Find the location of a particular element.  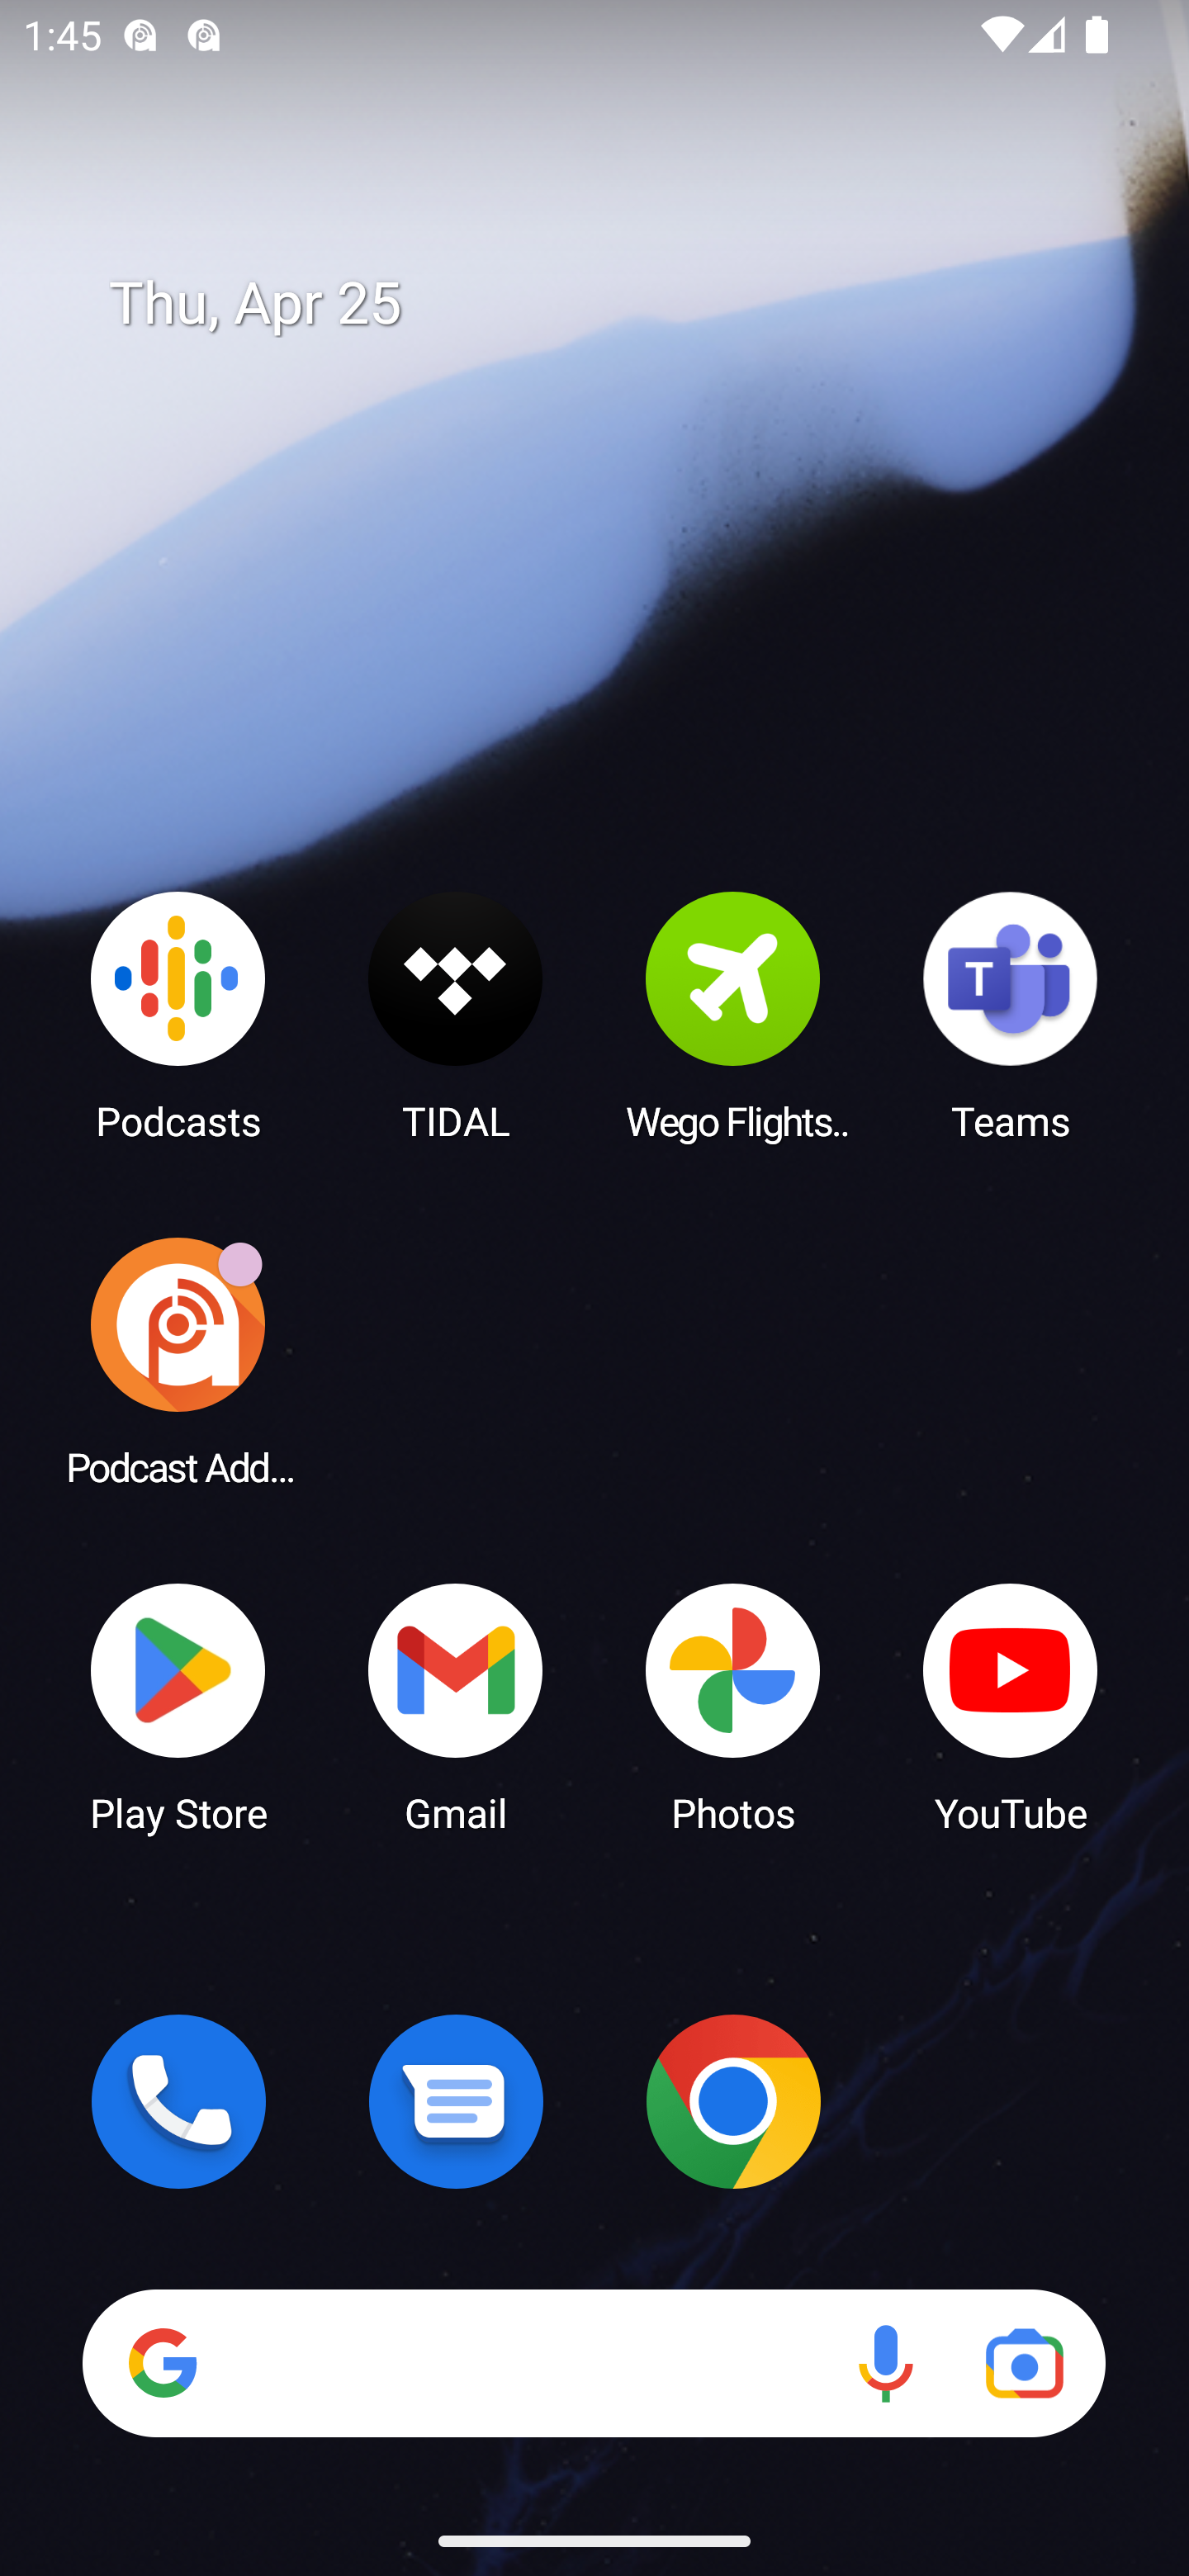

Wego Flights & Hotels is located at coordinates (733, 1015).